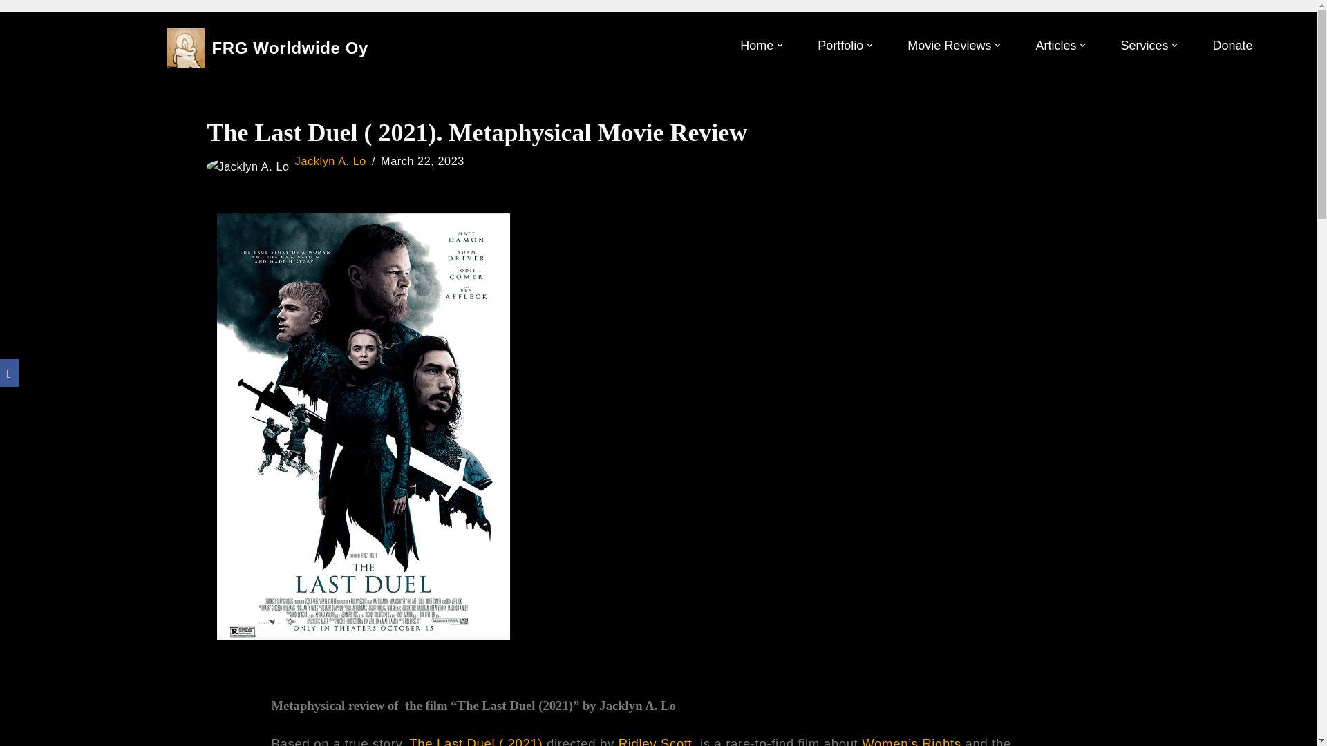 The image size is (1327, 746). What do you see at coordinates (267, 48) in the screenshot?
I see `FRG Worldwide Oy` at bounding box center [267, 48].